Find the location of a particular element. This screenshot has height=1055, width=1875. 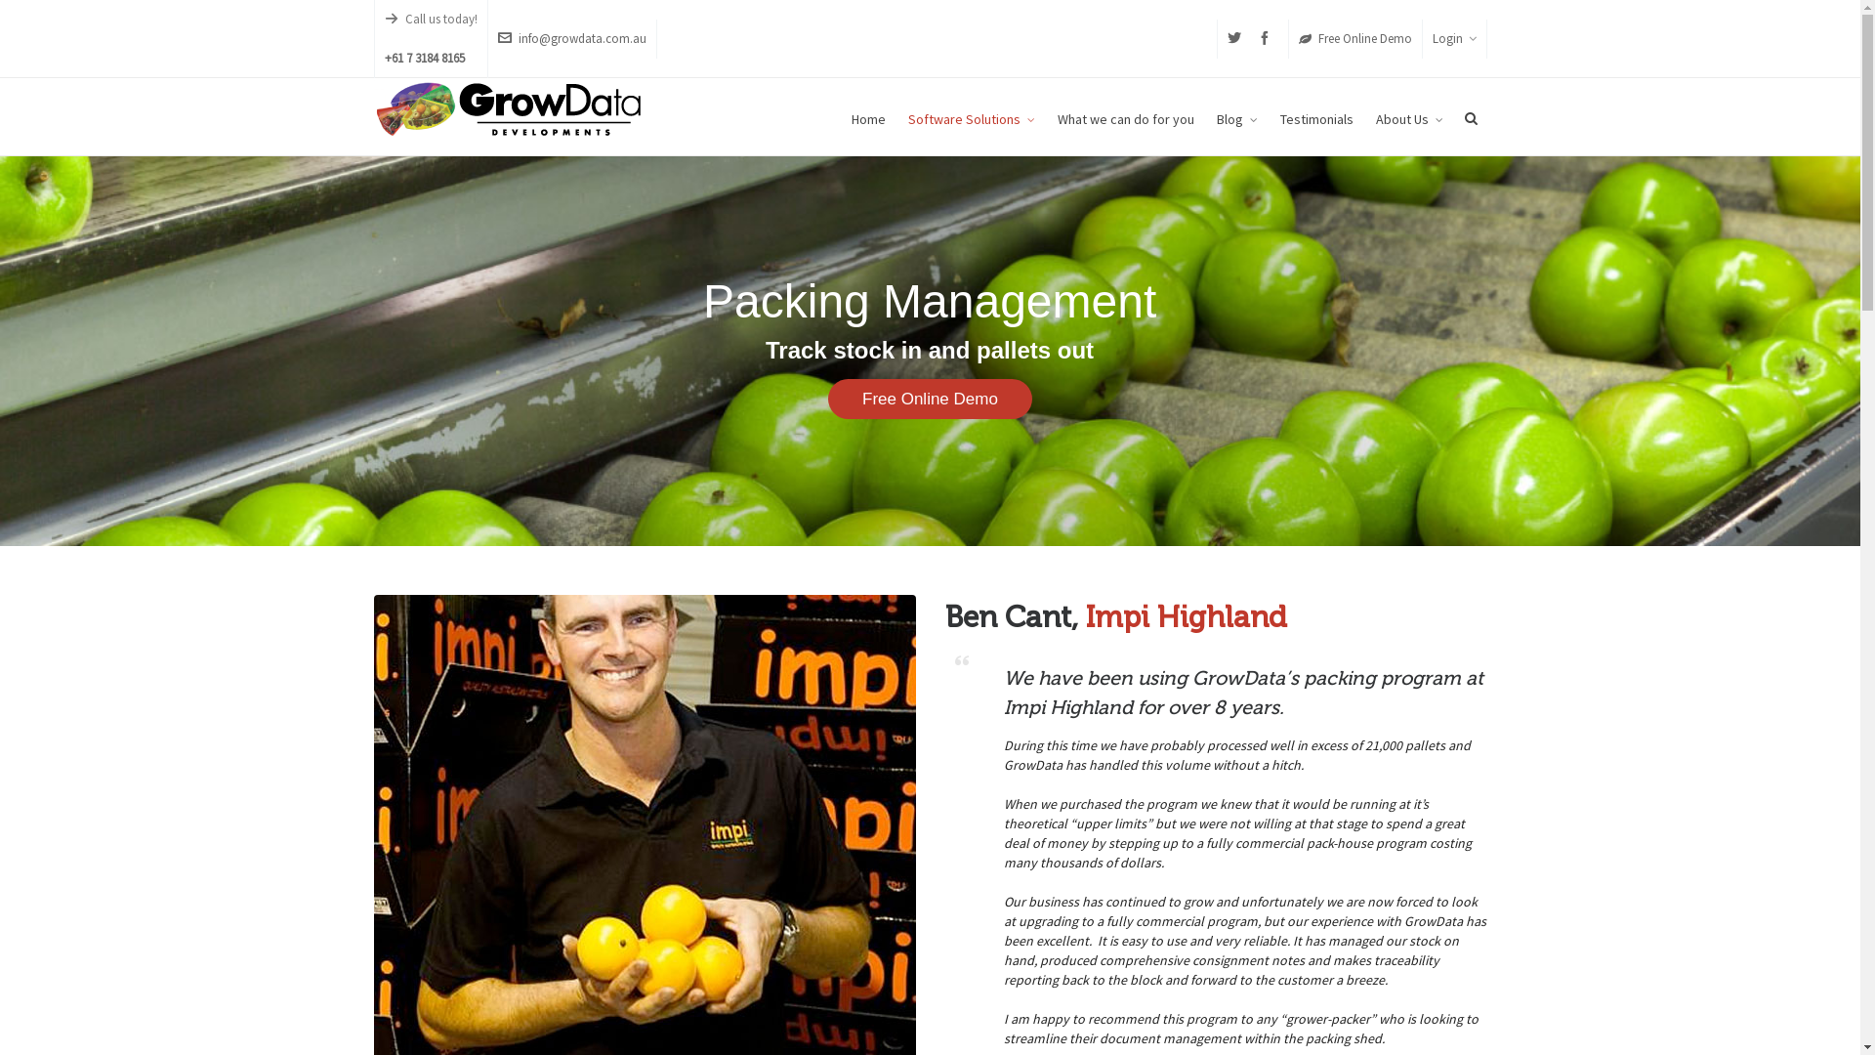

About Us is located at coordinates (1410, 117).